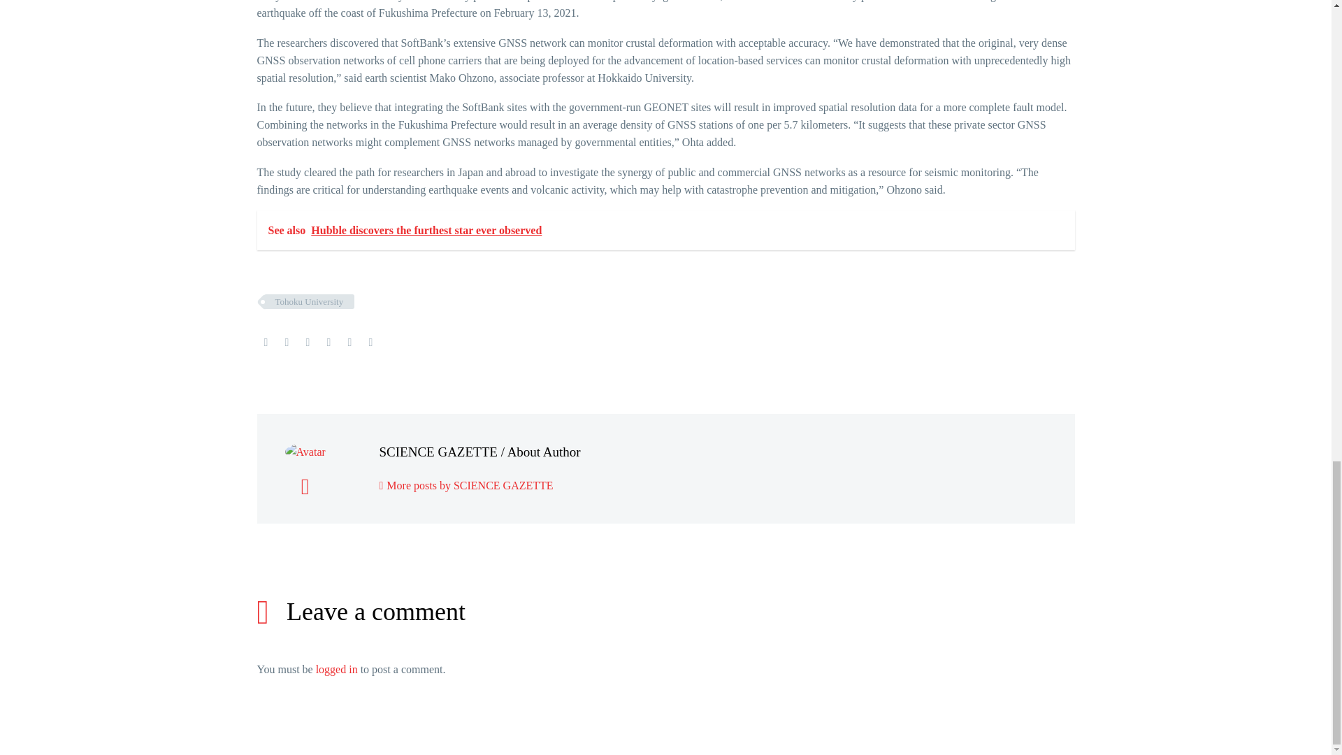  I want to click on See also  Hubble discovers the furthest star ever observed, so click(665, 230).